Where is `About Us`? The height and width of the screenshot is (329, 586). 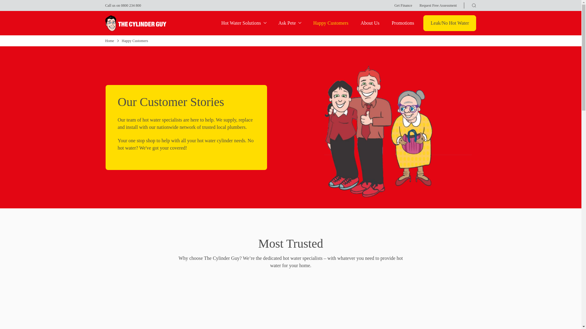
About Us is located at coordinates (370, 23).